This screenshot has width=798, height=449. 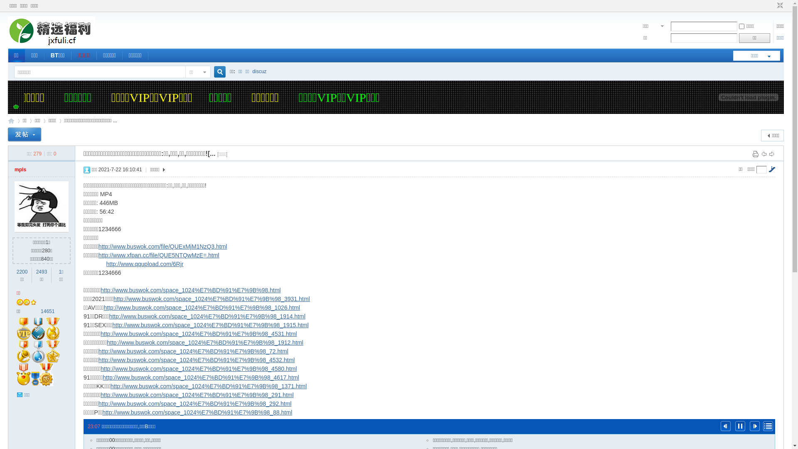 I want to click on http://www.buswok.com/space_1024%E7%BD%91%E7%9B%98_72.html, so click(x=194, y=351).